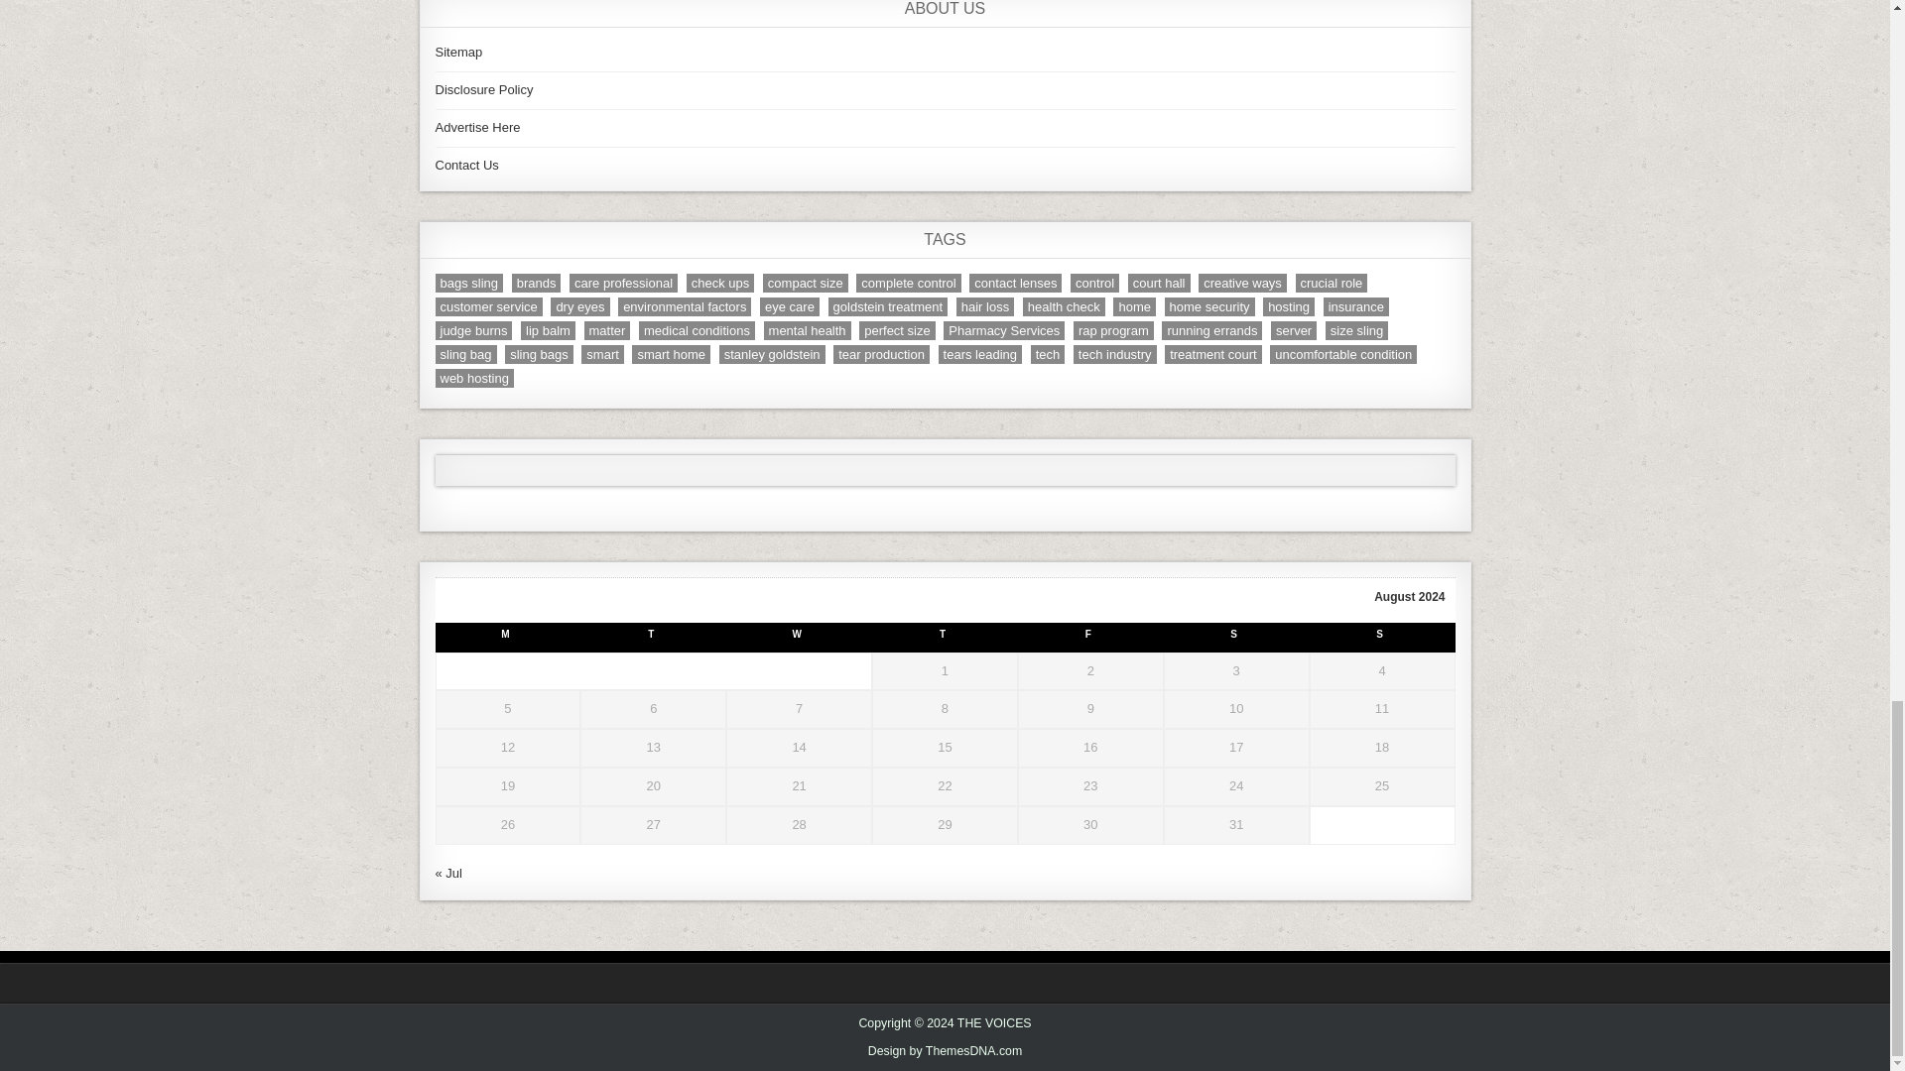 The width and height of the screenshot is (1905, 1071). What do you see at coordinates (1382, 637) in the screenshot?
I see `Sunday` at bounding box center [1382, 637].